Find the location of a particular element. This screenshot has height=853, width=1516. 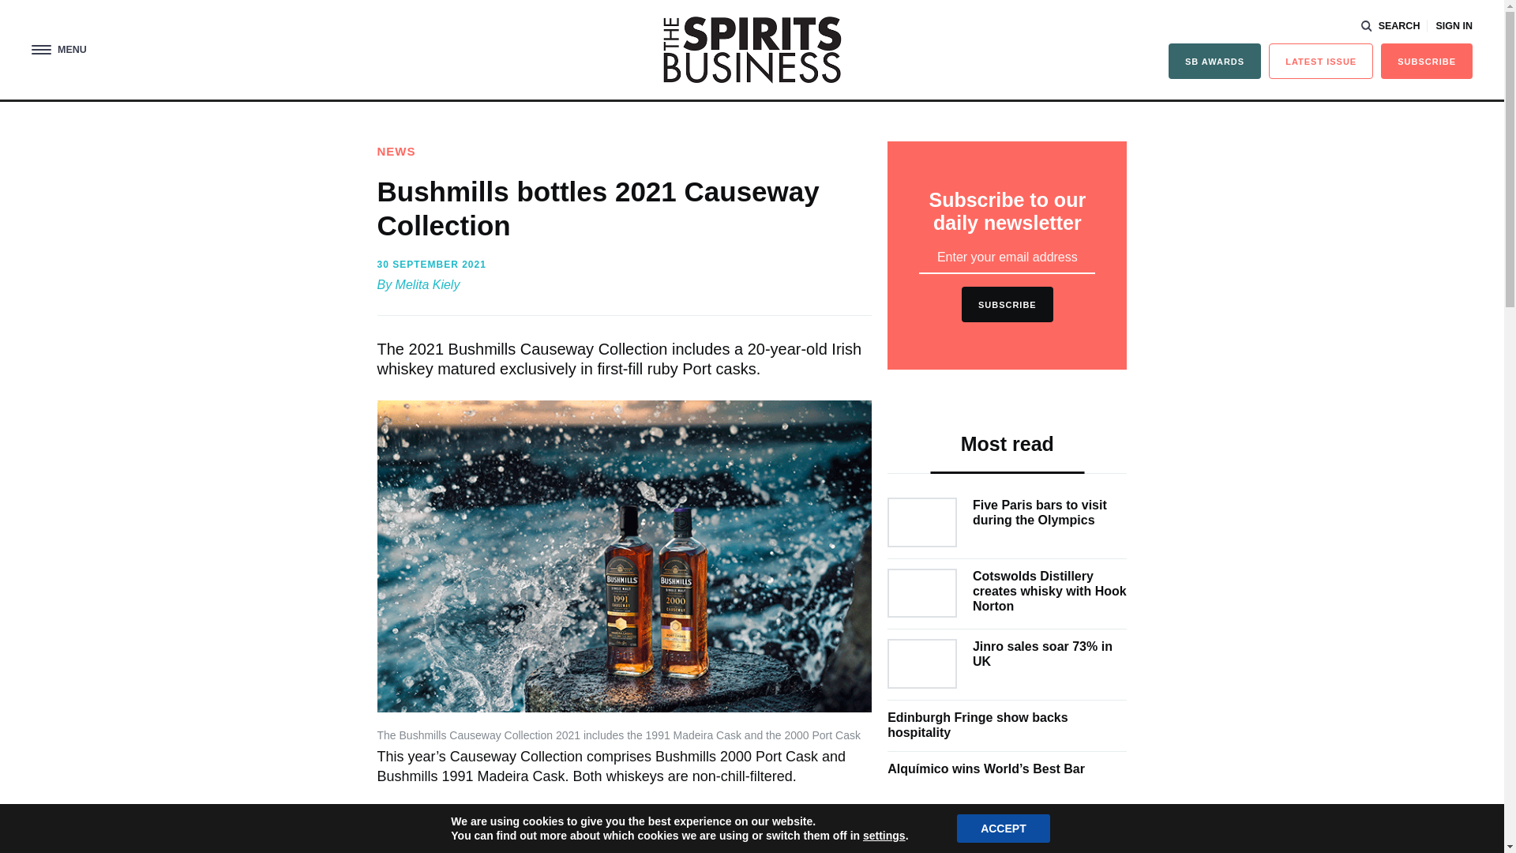

SB AWARDS is located at coordinates (1214, 62).